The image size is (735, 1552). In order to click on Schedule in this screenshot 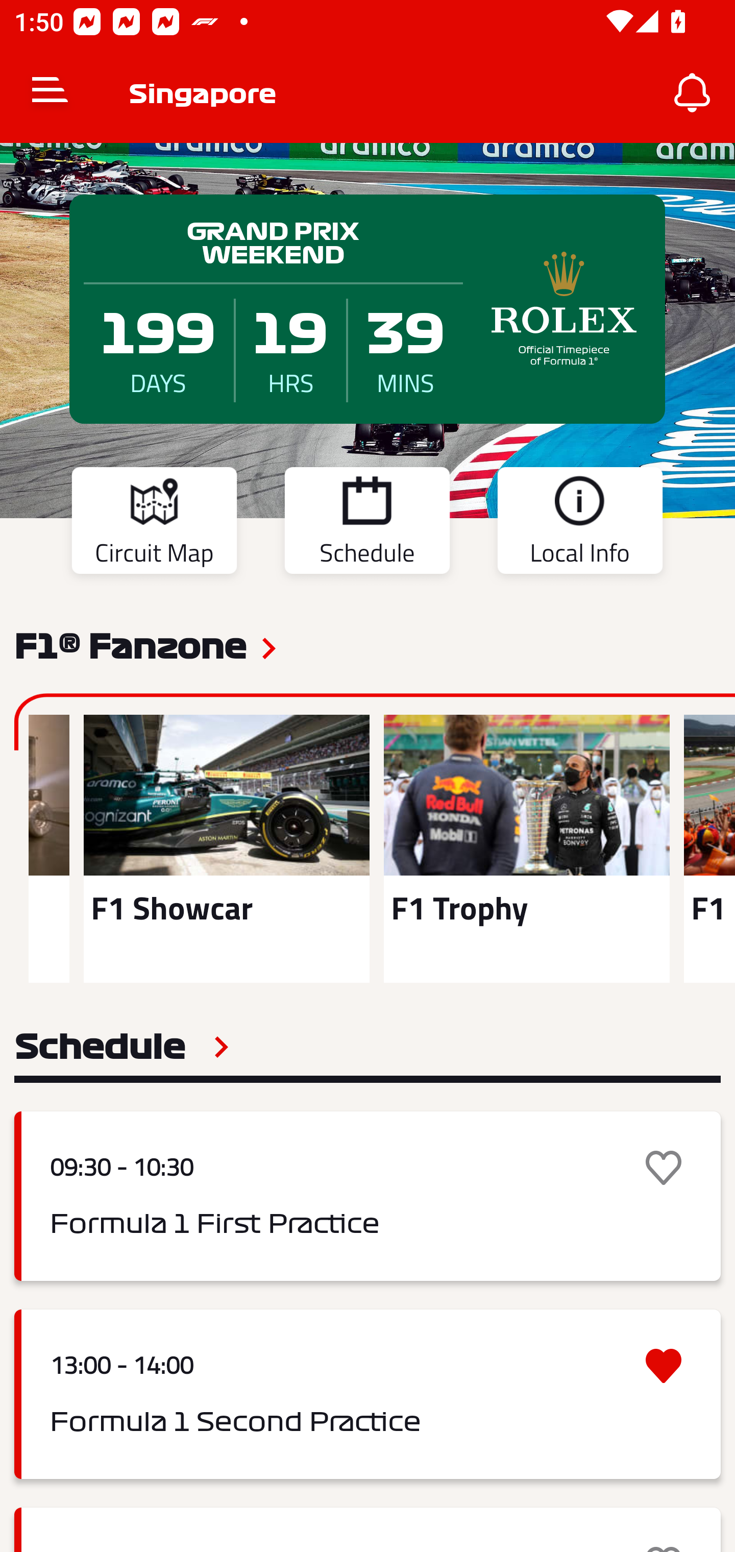, I will do `click(367, 524)`.